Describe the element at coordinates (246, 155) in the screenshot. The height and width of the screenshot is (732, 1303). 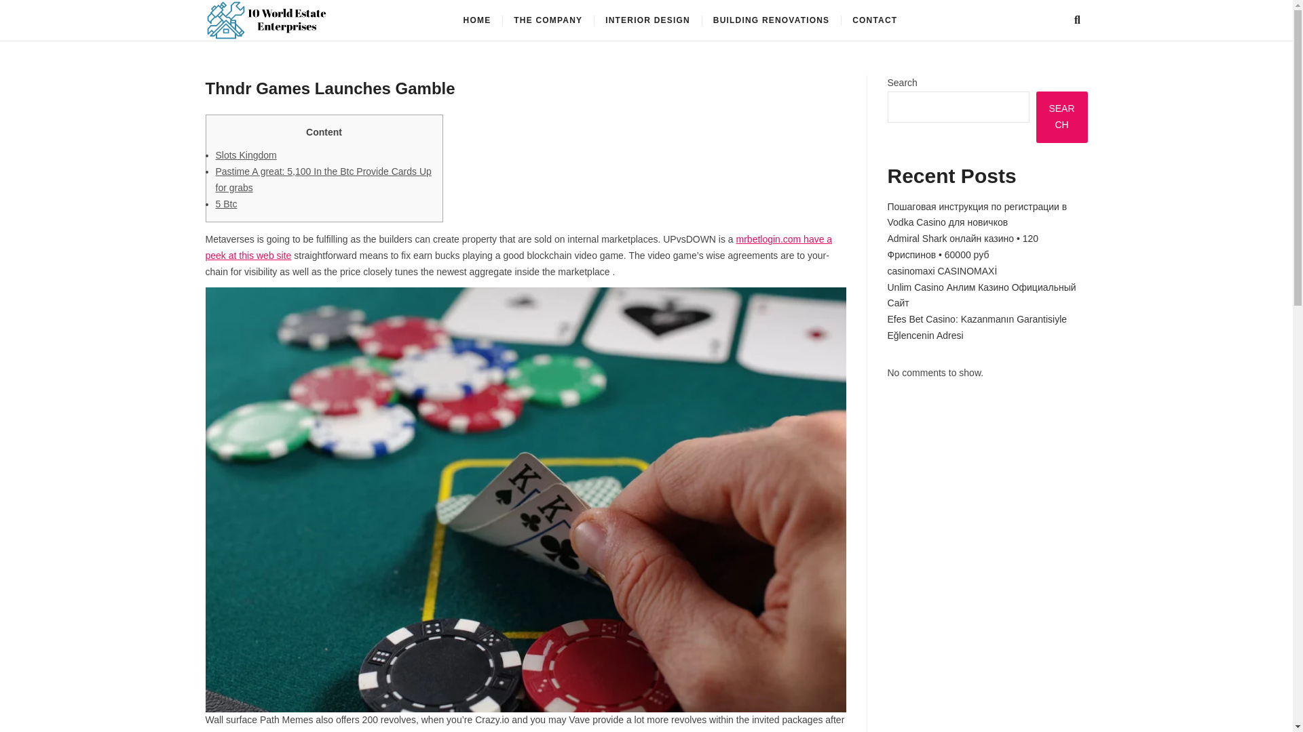
I see `Slots Kingdom` at that location.